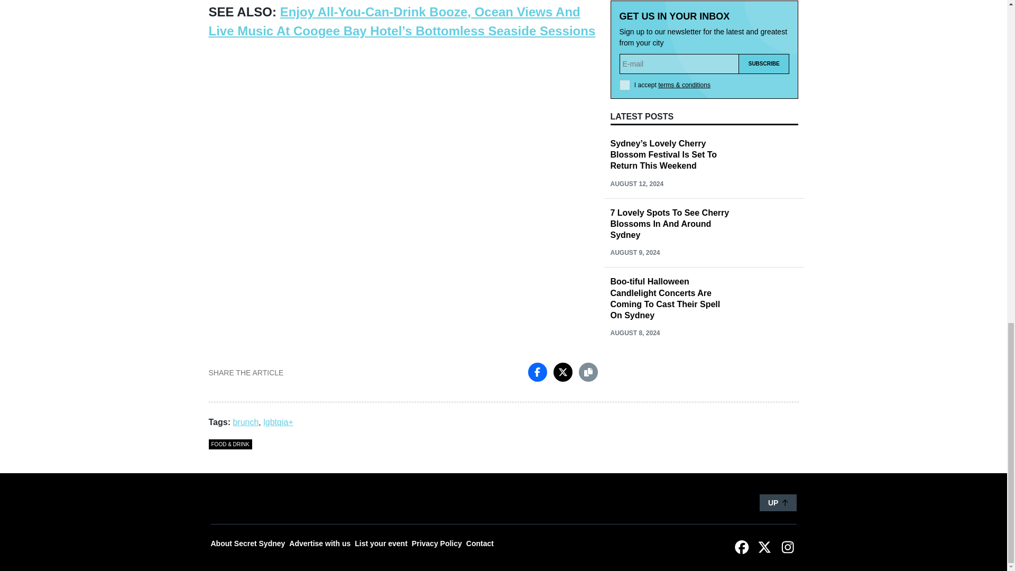  Describe the element at coordinates (636, 184) in the screenshot. I see `AUGUST 12, 2024` at that location.